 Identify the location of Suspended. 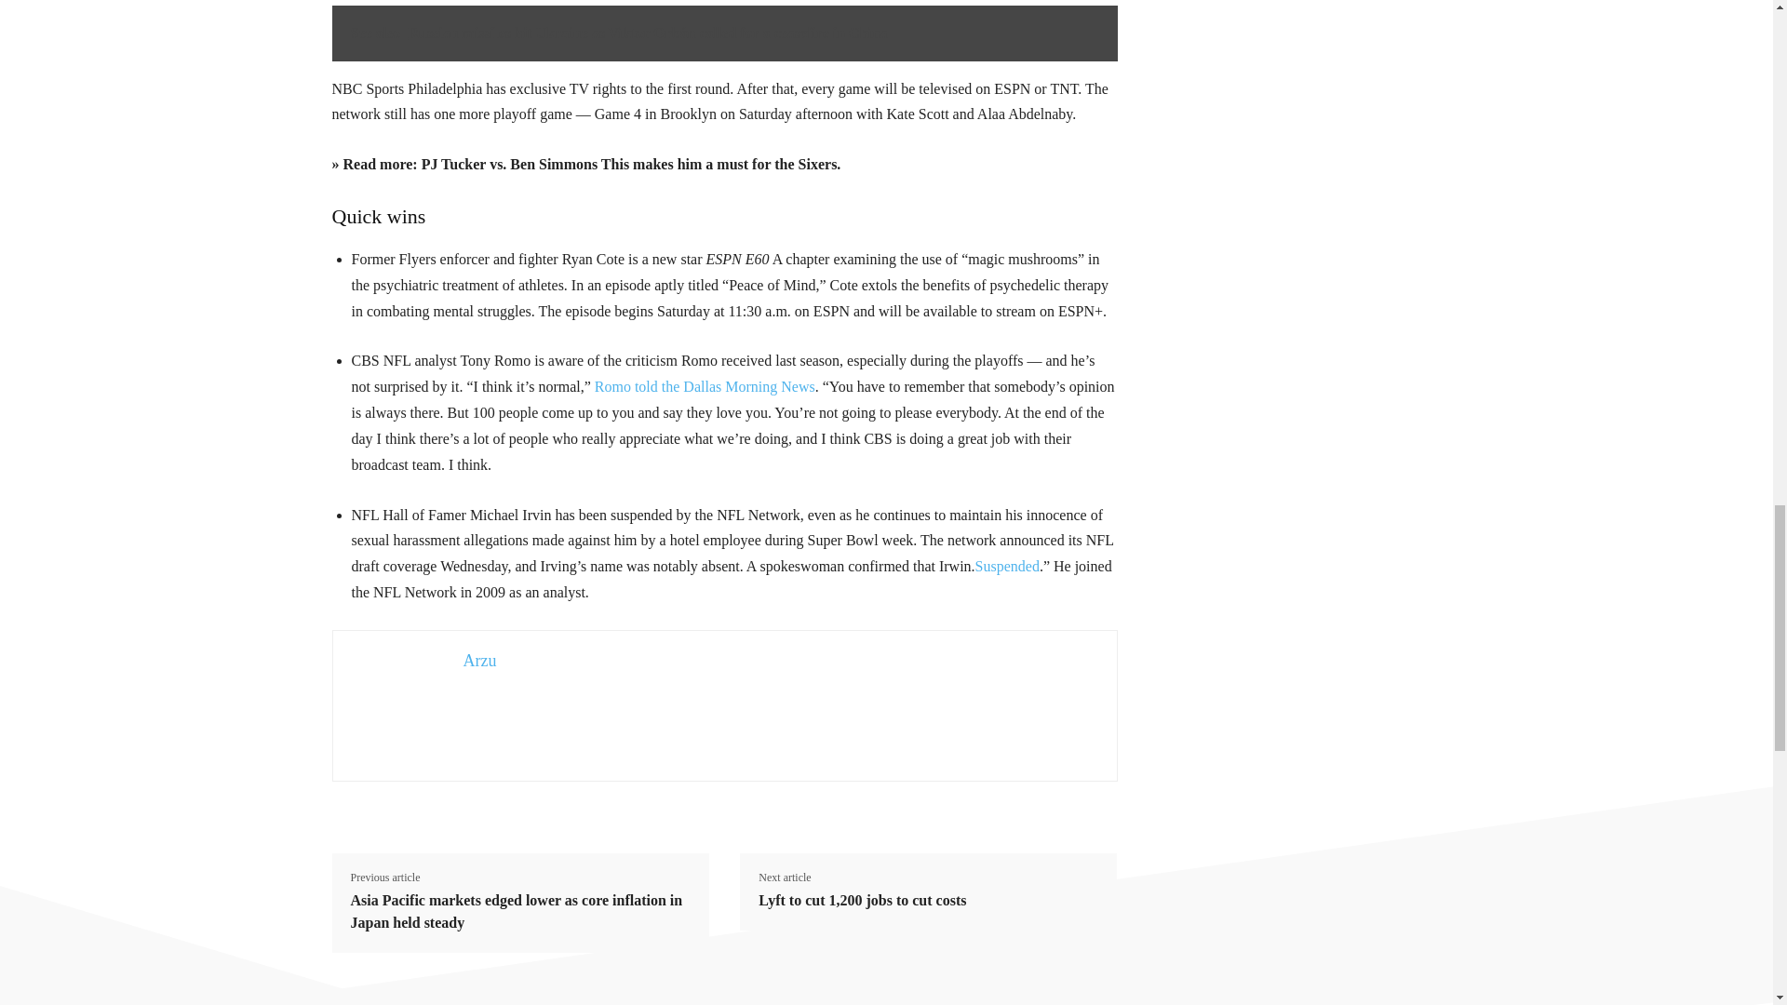
(1007, 566).